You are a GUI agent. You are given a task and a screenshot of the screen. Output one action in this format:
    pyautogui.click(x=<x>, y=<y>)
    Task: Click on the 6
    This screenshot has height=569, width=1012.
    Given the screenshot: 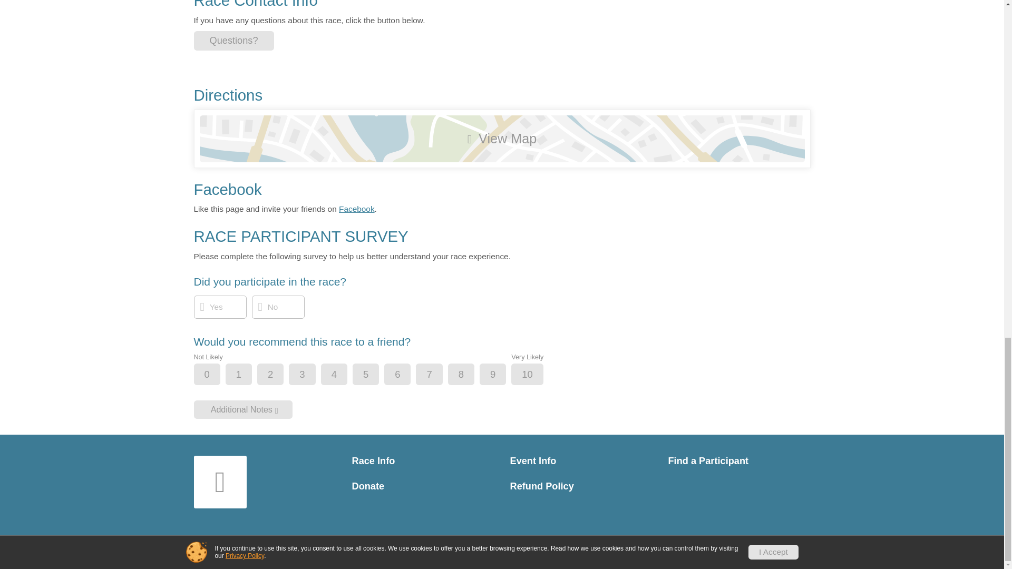 What is the action you would take?
    pyautogui.click(x=406, y=375)
    